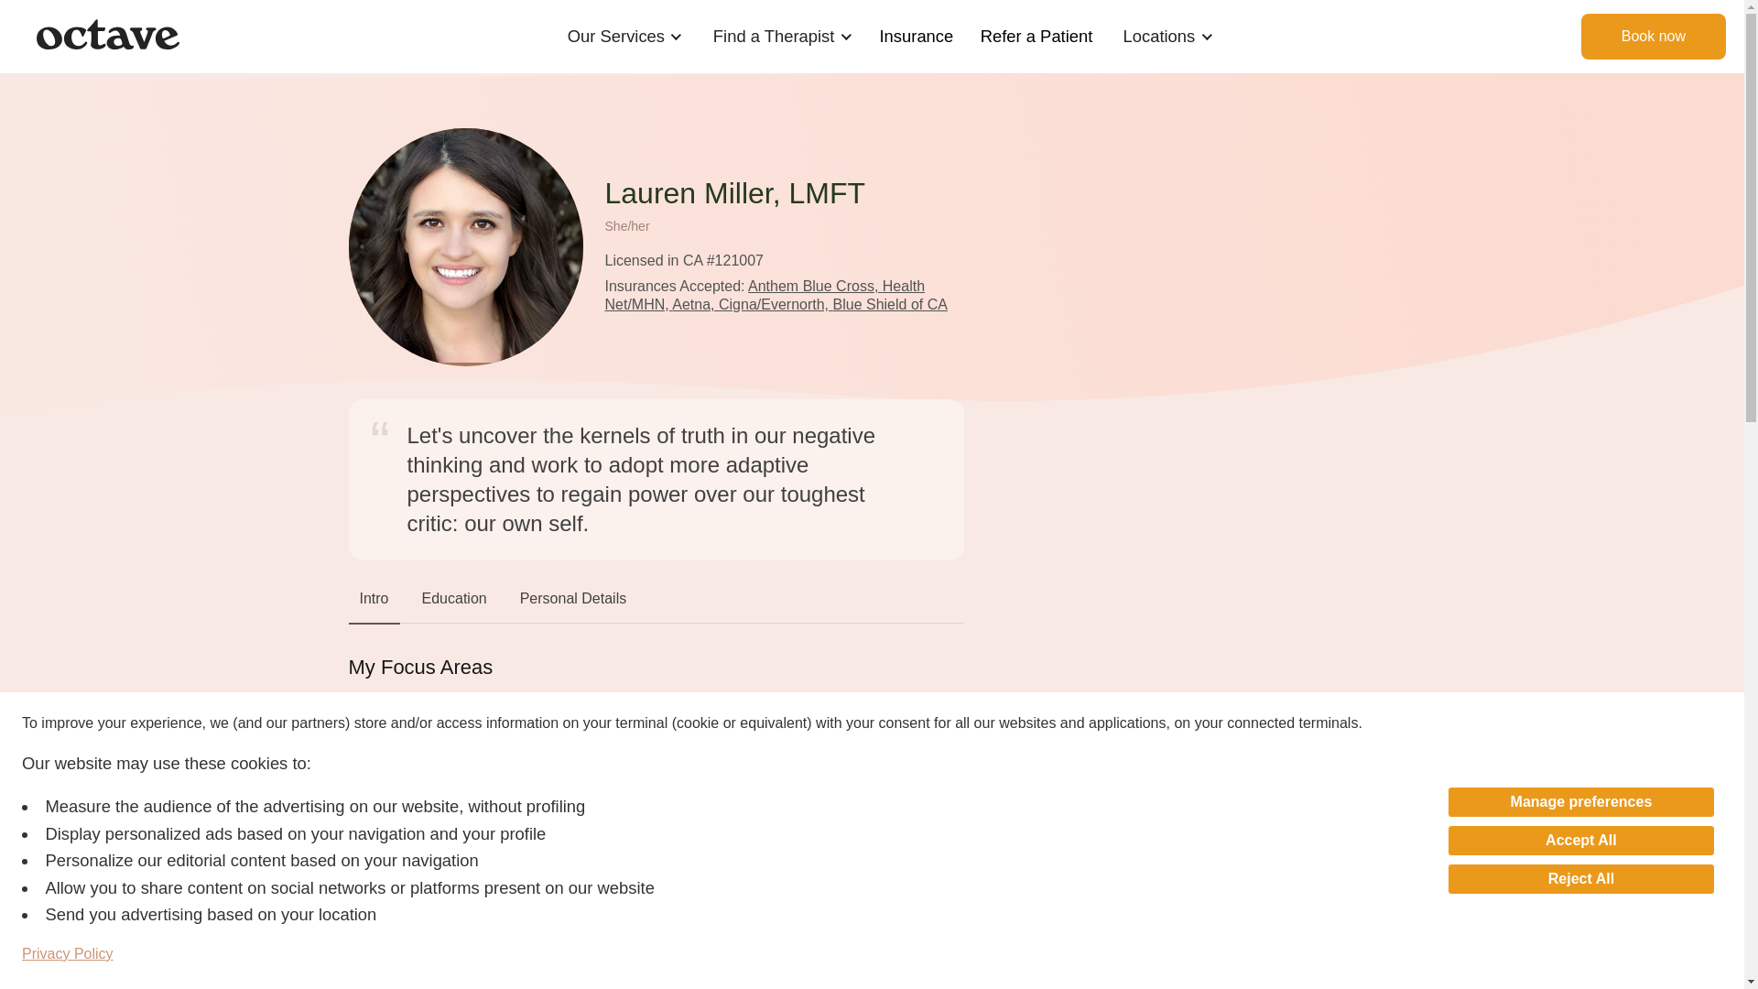  I want to click on Locations, so click(1159, 36).